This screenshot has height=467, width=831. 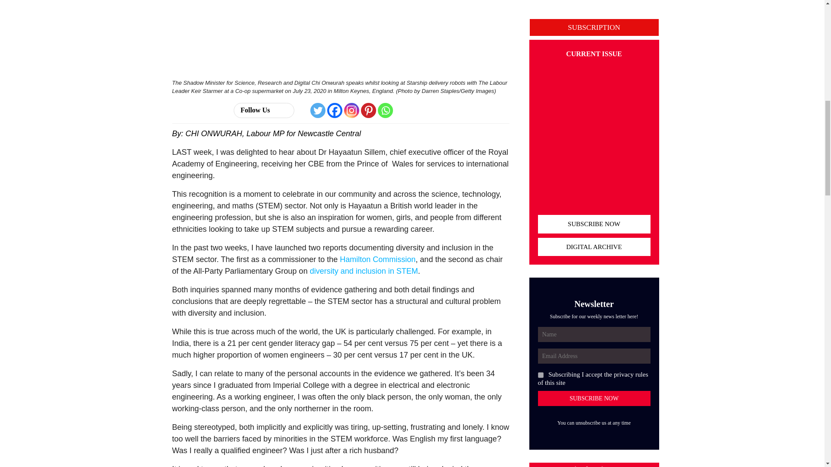 What do you see at coordinates (385, 110) in the screenshot?
I see `Whatsapp` at bounding box center [385, 110].